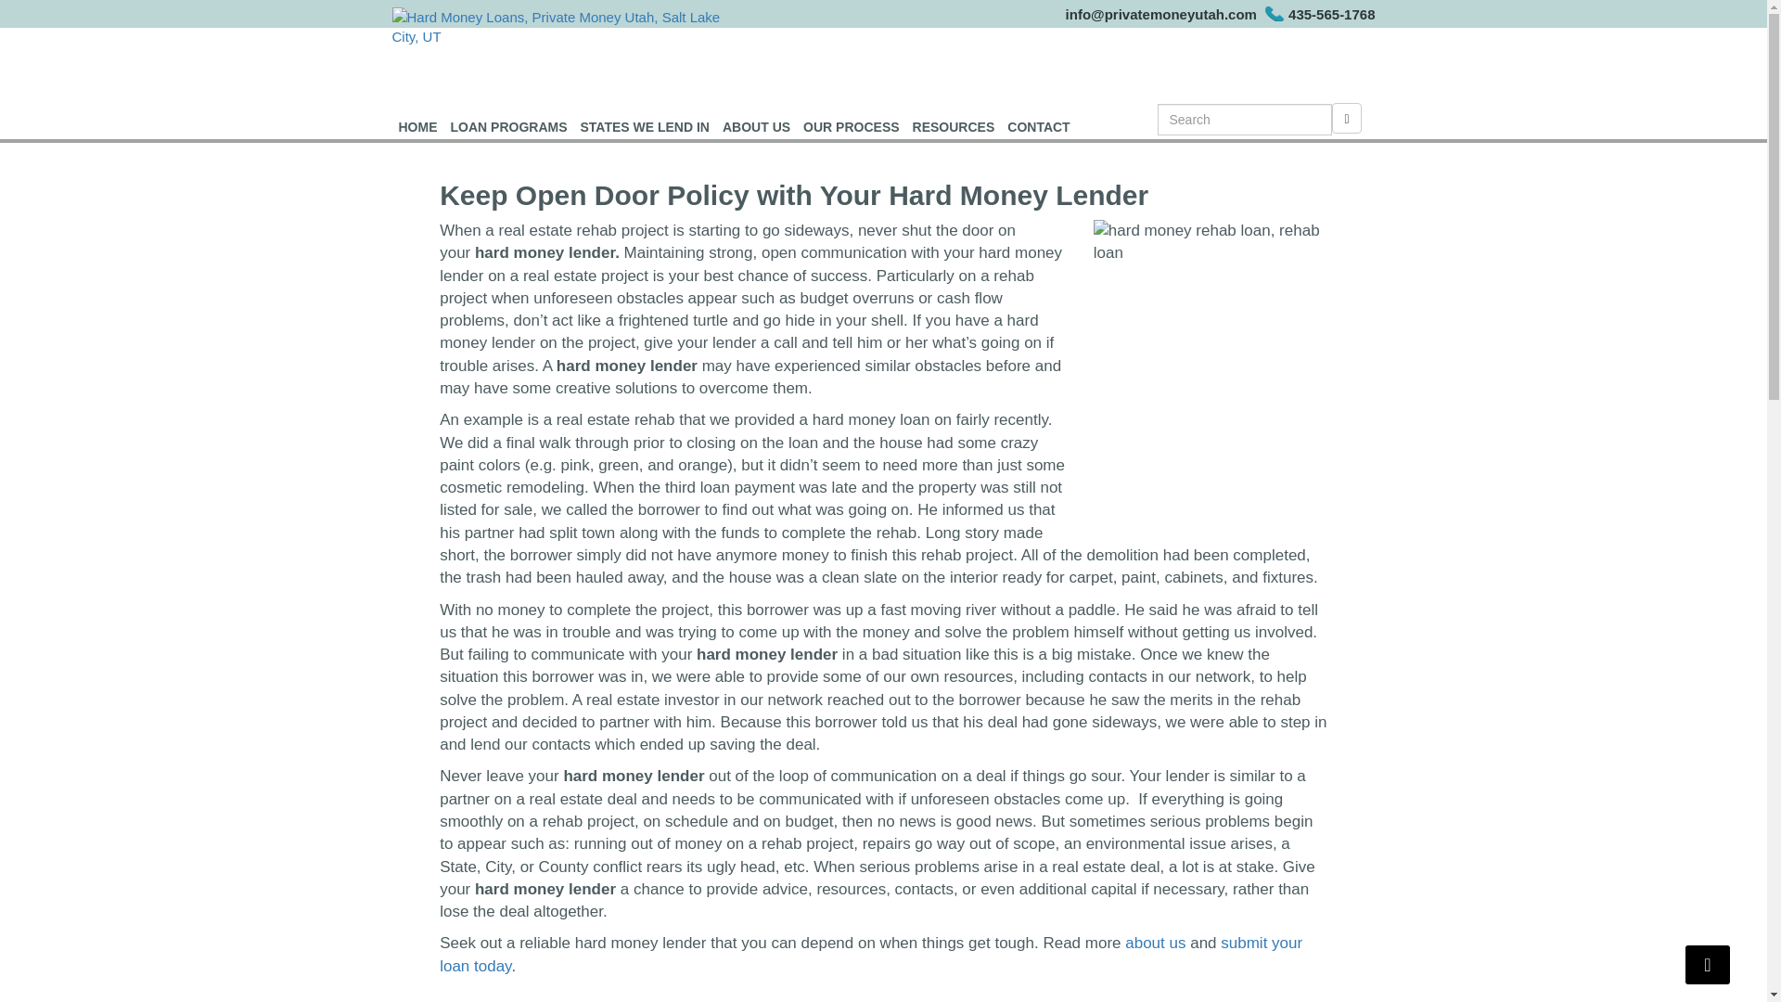  I want to click on LOAN PROGRAMS, so click(508, 126).